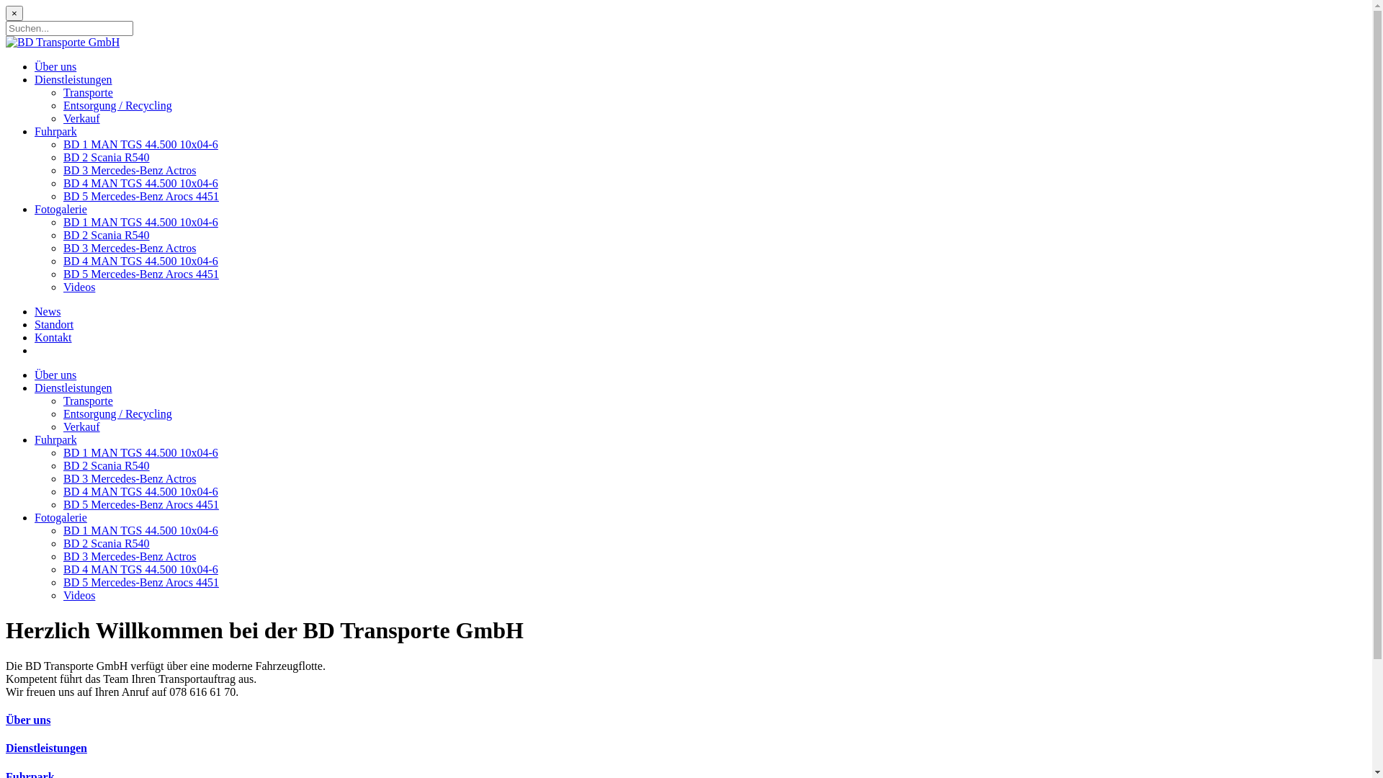  I want to click on BD 4 MAN TGS 44.500 10x04-6, so click(141, 491).